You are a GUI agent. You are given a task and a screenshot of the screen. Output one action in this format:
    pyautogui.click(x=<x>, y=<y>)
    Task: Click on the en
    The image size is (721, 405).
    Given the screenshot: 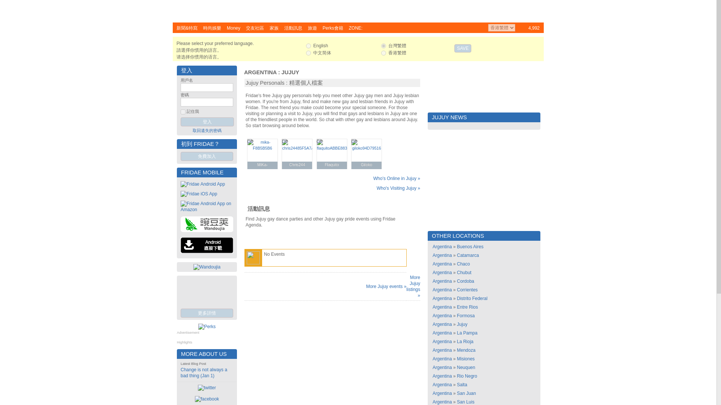 What is the action you would take?
    pyautogui.click(x=308, y=46)
    